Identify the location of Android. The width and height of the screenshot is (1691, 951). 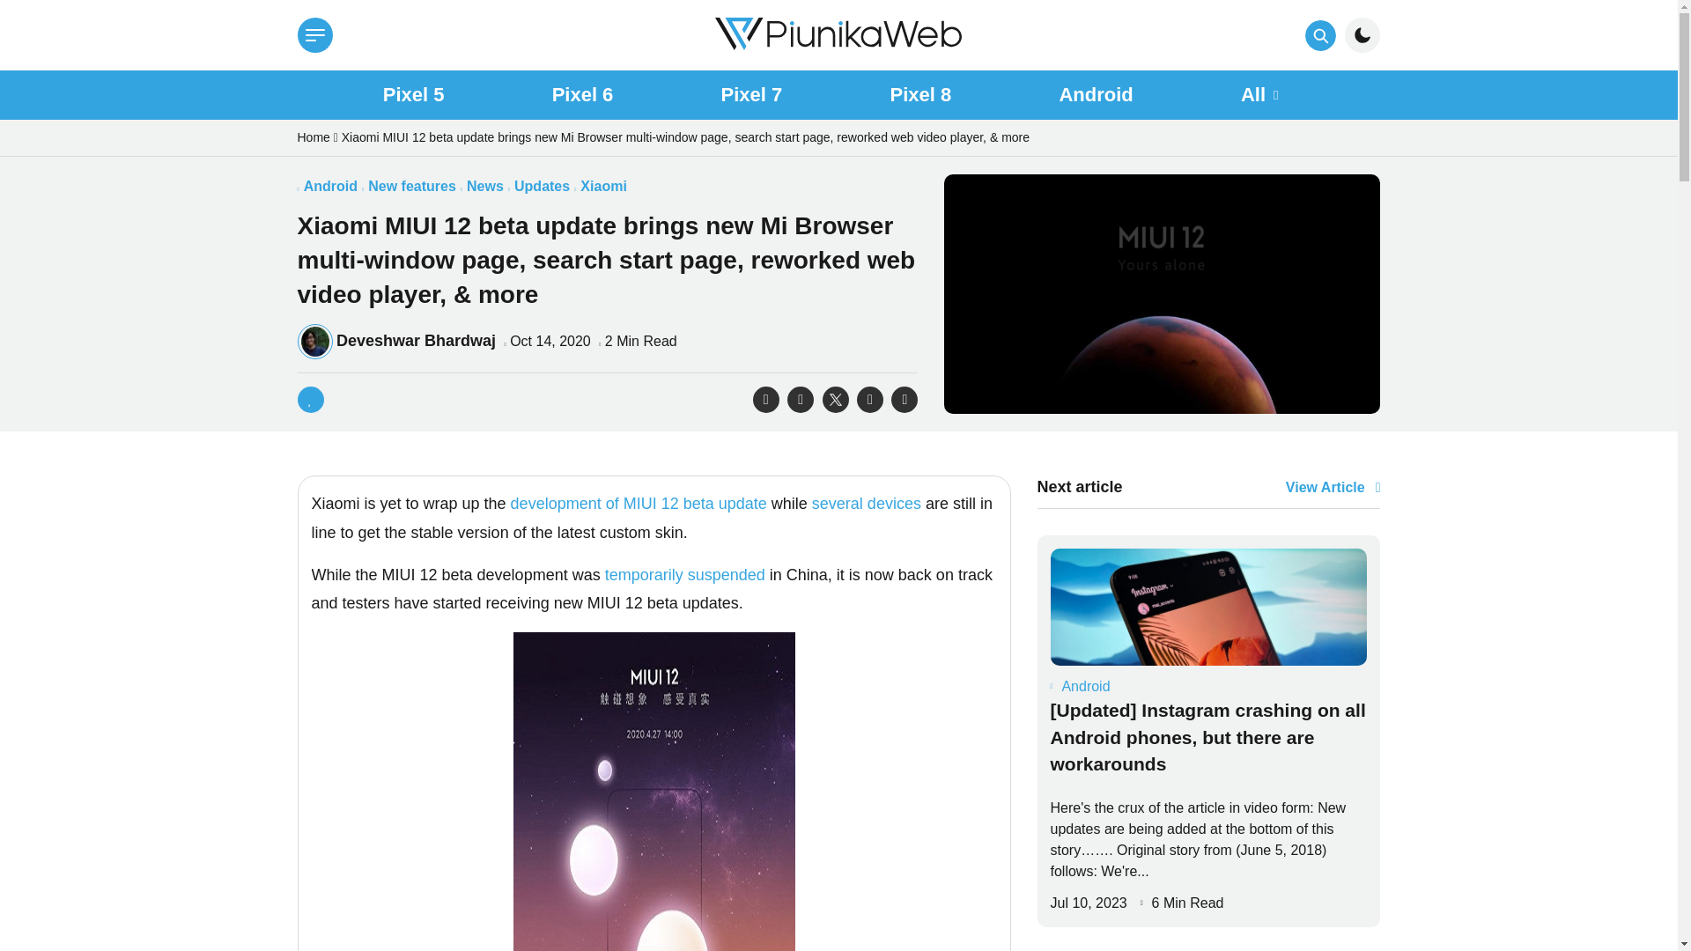
(1096, 95).